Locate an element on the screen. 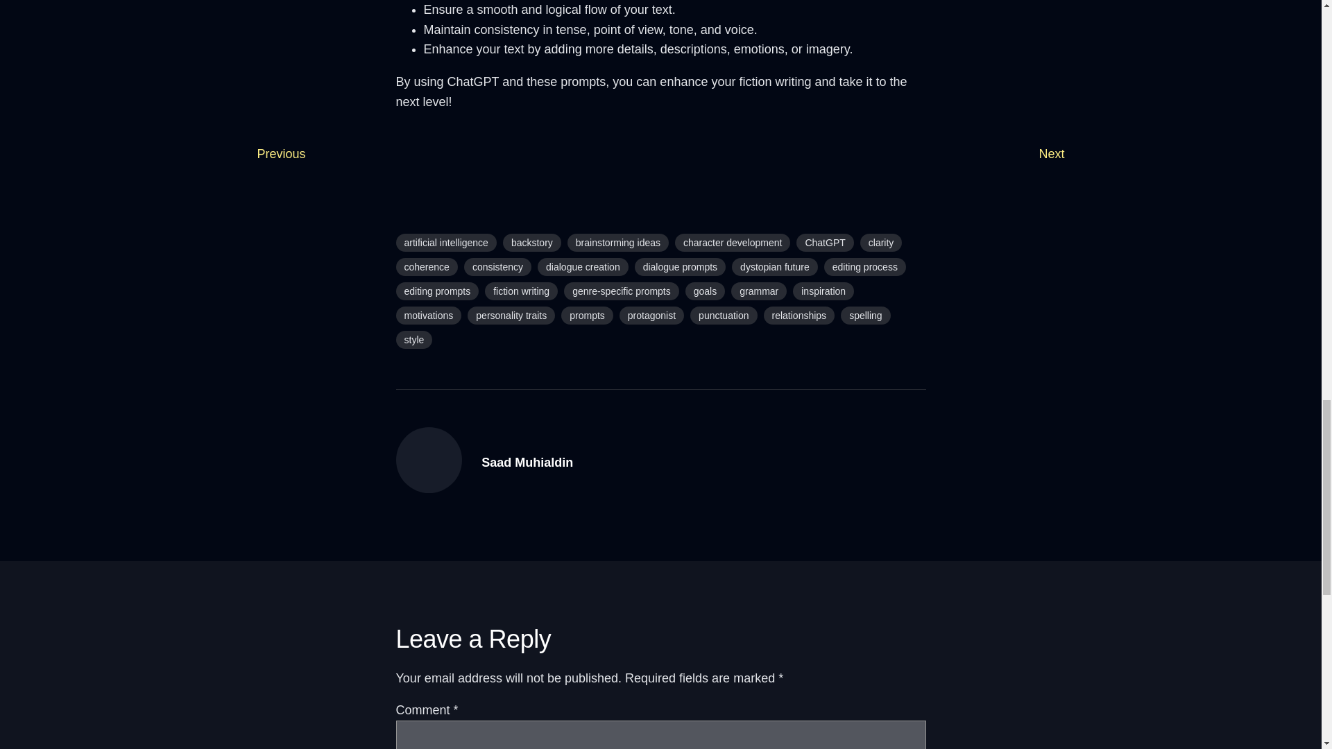  fiction writing is located at coordinates (521, 291).